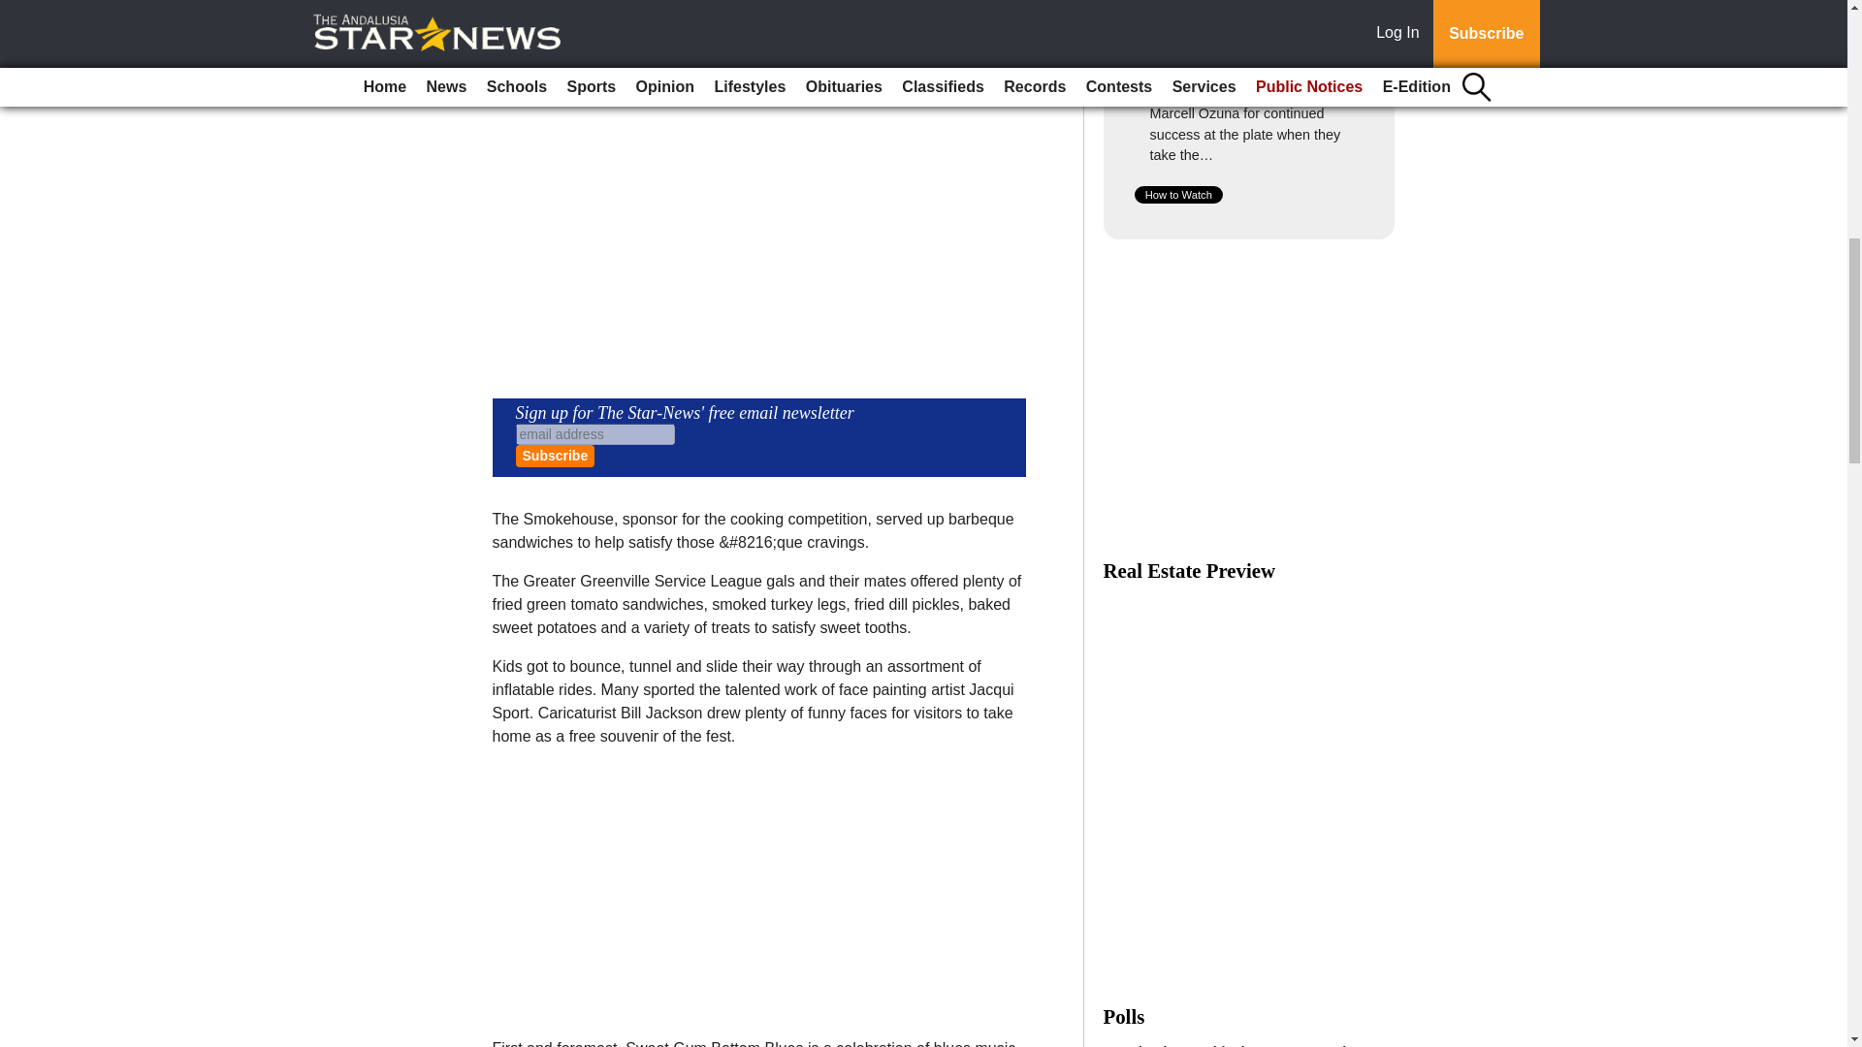 The width and height of the screenshot is (1862, 1047). What do you see at coordinates (1178, 194) in the screenshot?
I see `How to Watch` at bounding box center [1178, 194].